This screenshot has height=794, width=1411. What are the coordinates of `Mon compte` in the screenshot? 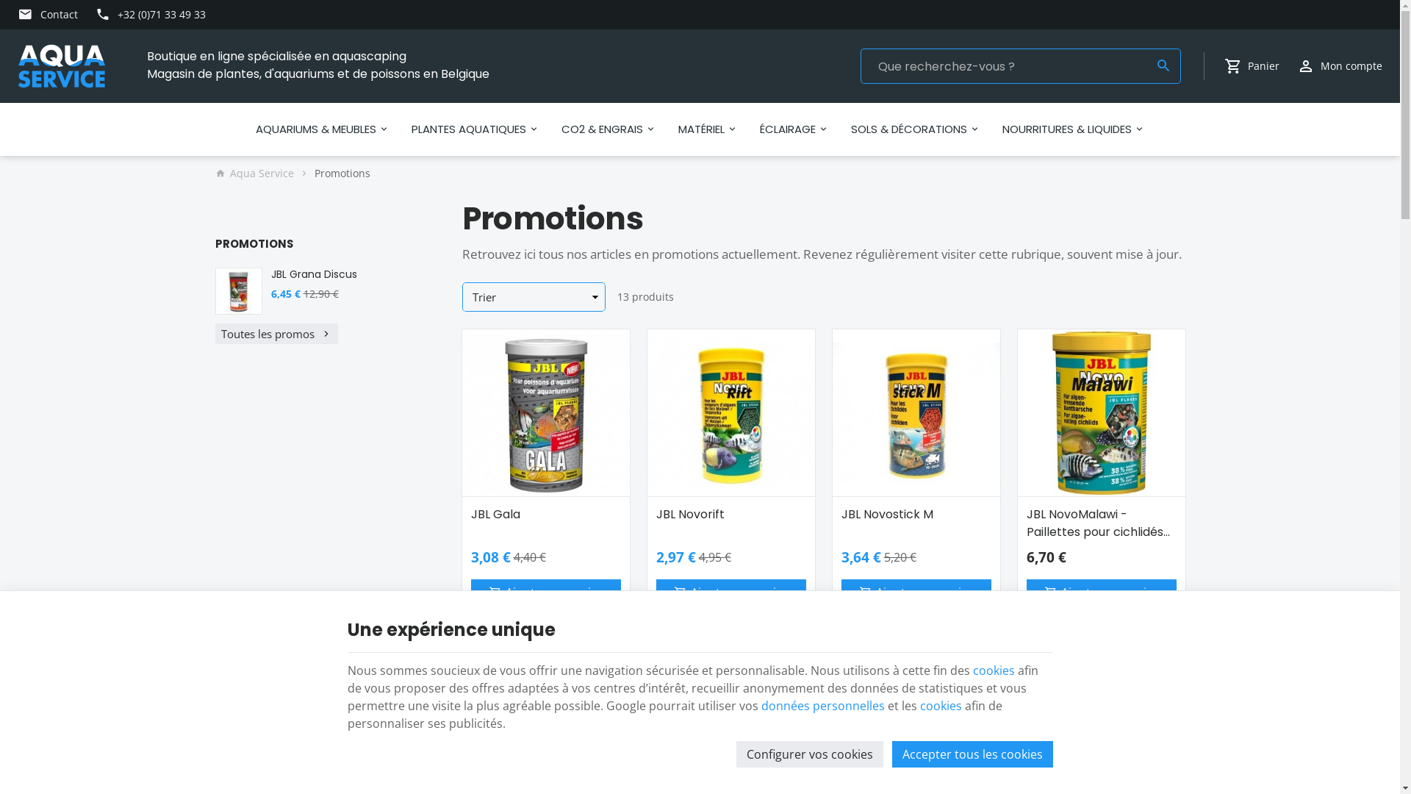 It's located at (1340, 66).